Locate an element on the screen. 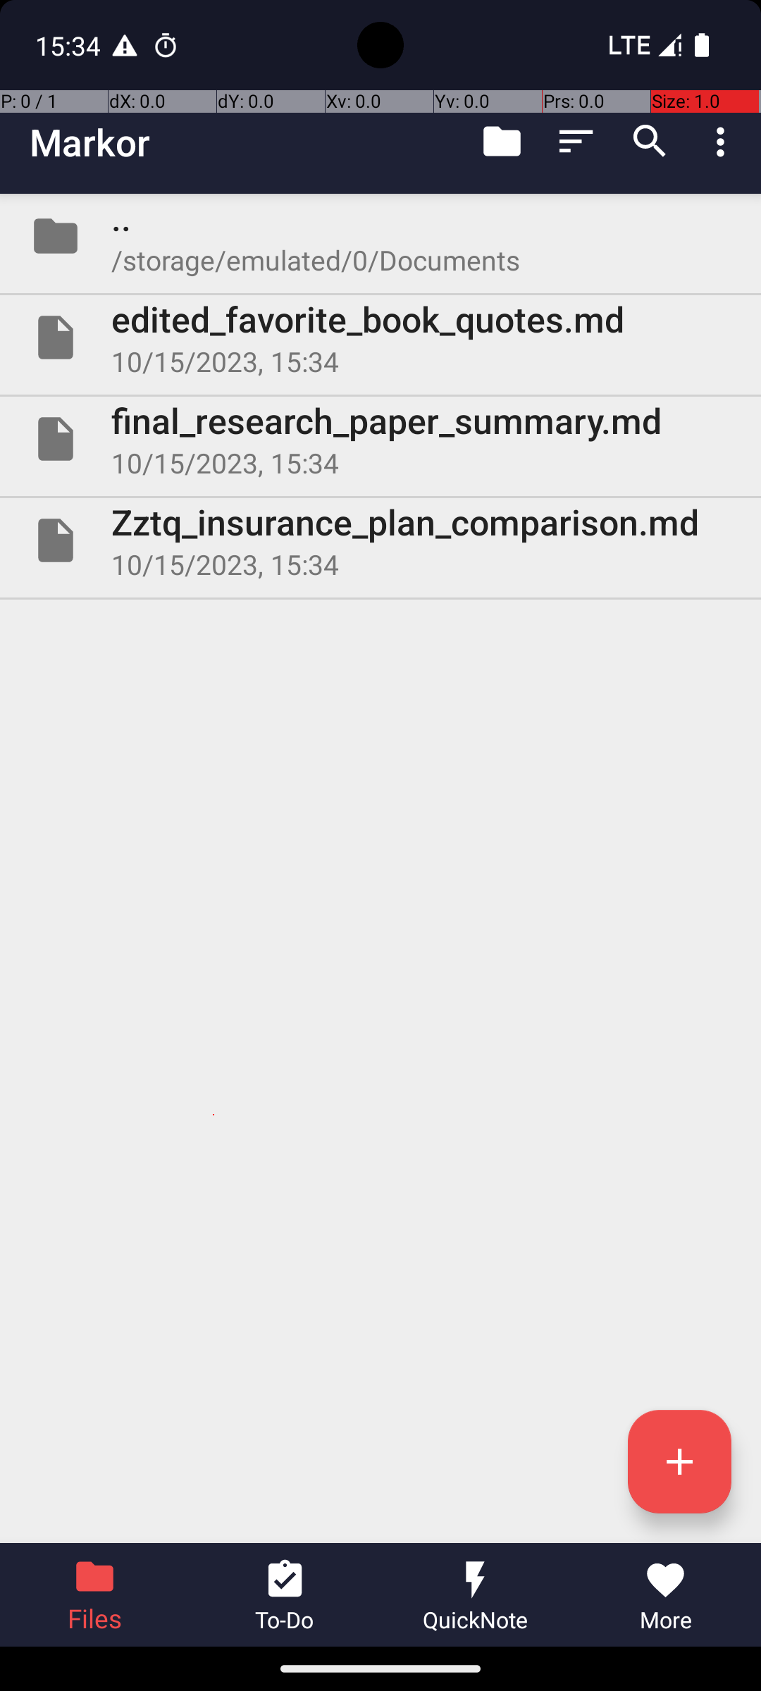  File edited_favorite_book_quotes.md  is located at coordinates (380, 337).